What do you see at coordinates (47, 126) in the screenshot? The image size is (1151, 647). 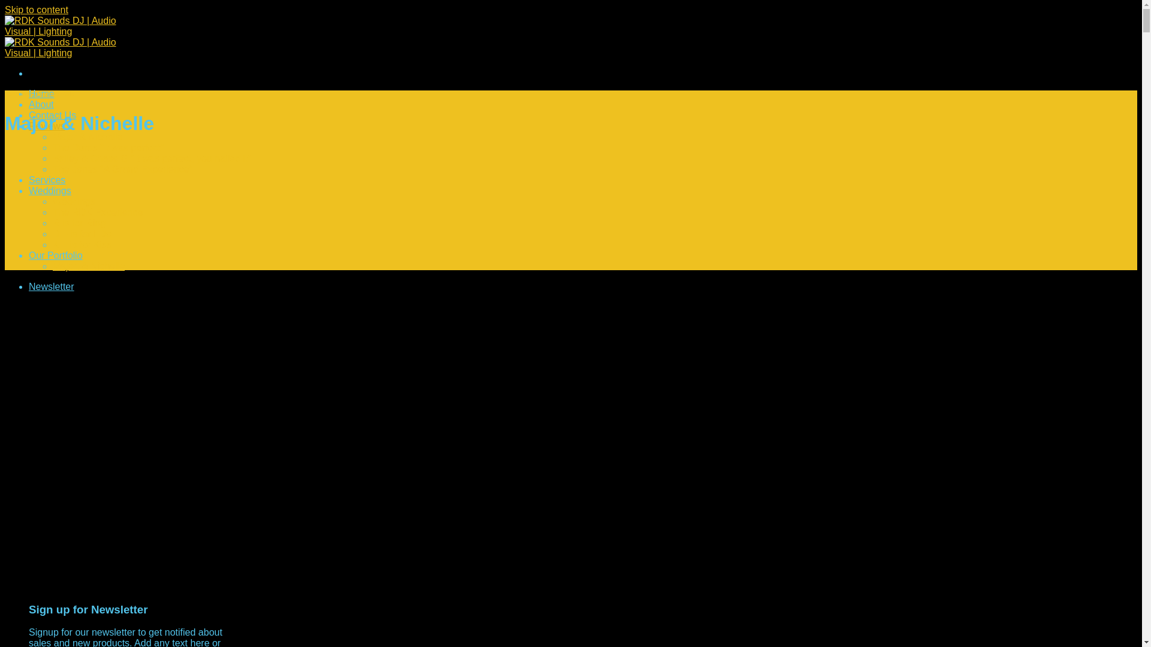 I see `Reviews` at bounding box center [47, 126].